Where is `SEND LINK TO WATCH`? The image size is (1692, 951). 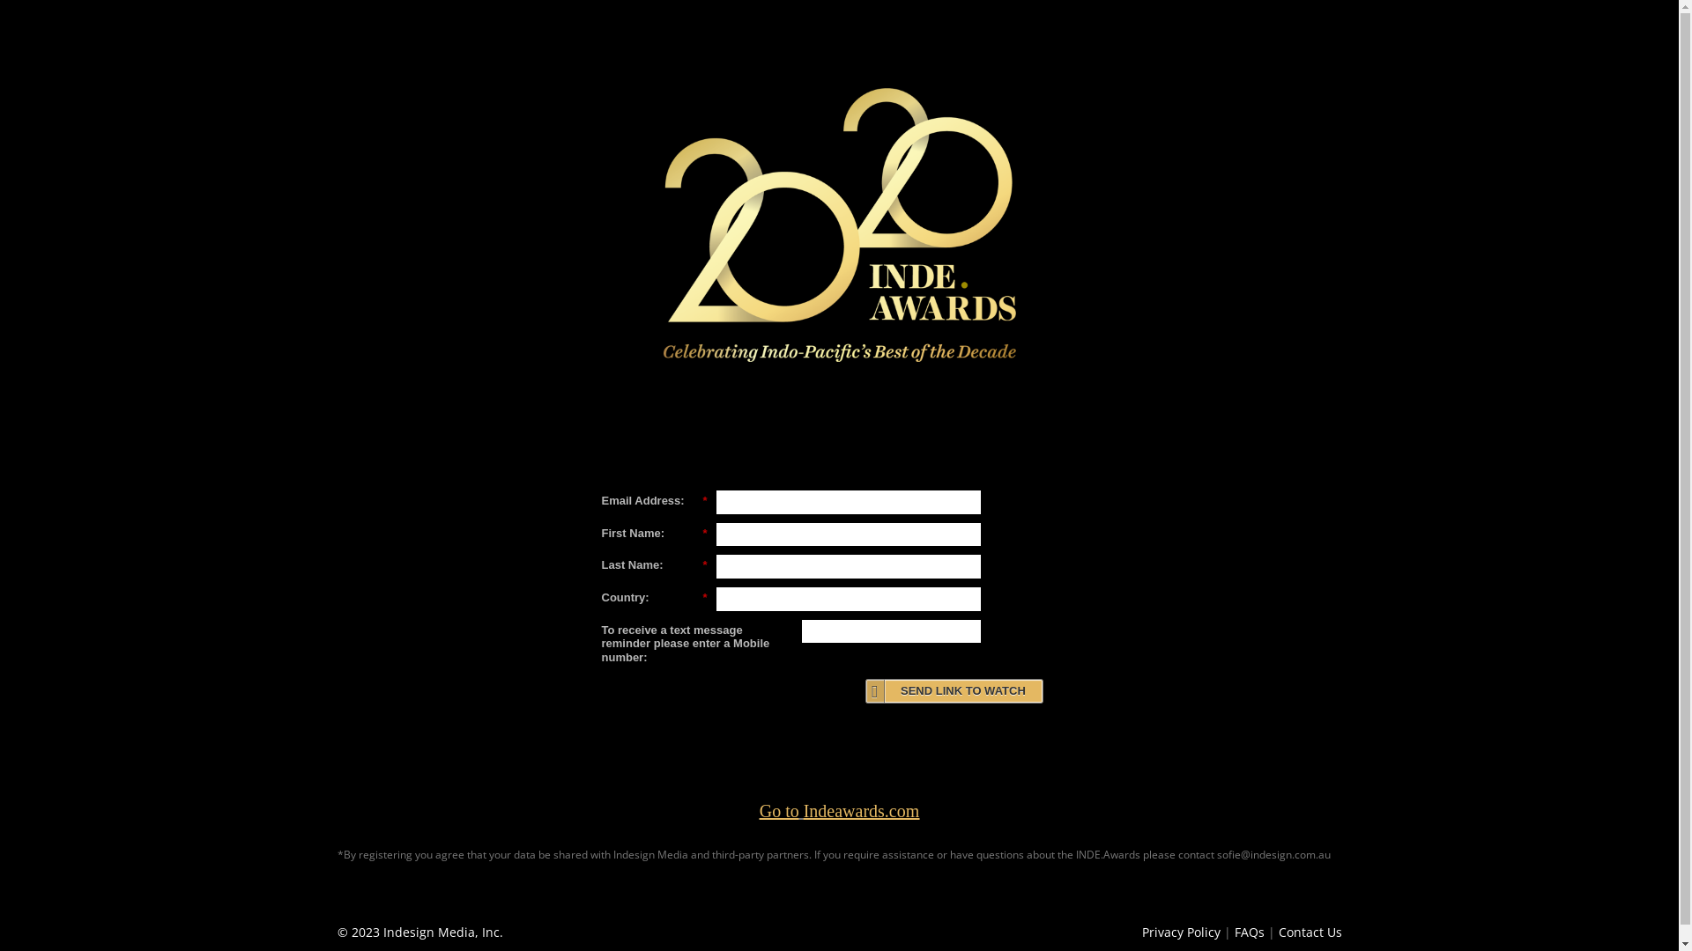
SEND LINK TO WATCH is located at coordinates (954, 691).